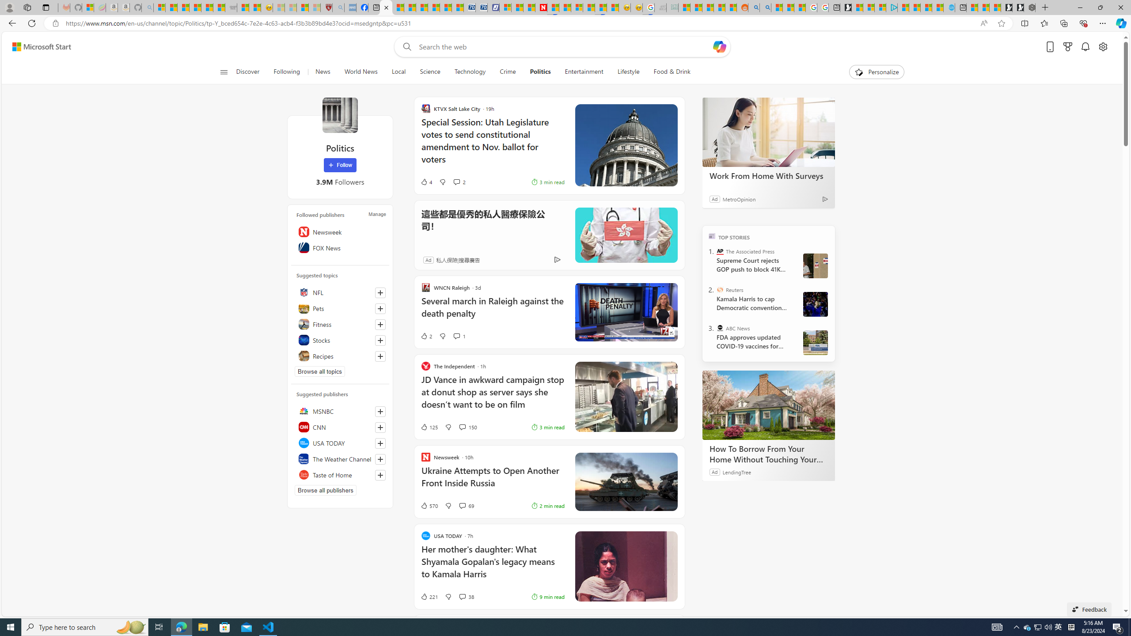 This screenshot has width=1131, height=636. Describe the element at coordinates (456, 182) in the screenshot. I see `View comments 2 Comment` at that location.